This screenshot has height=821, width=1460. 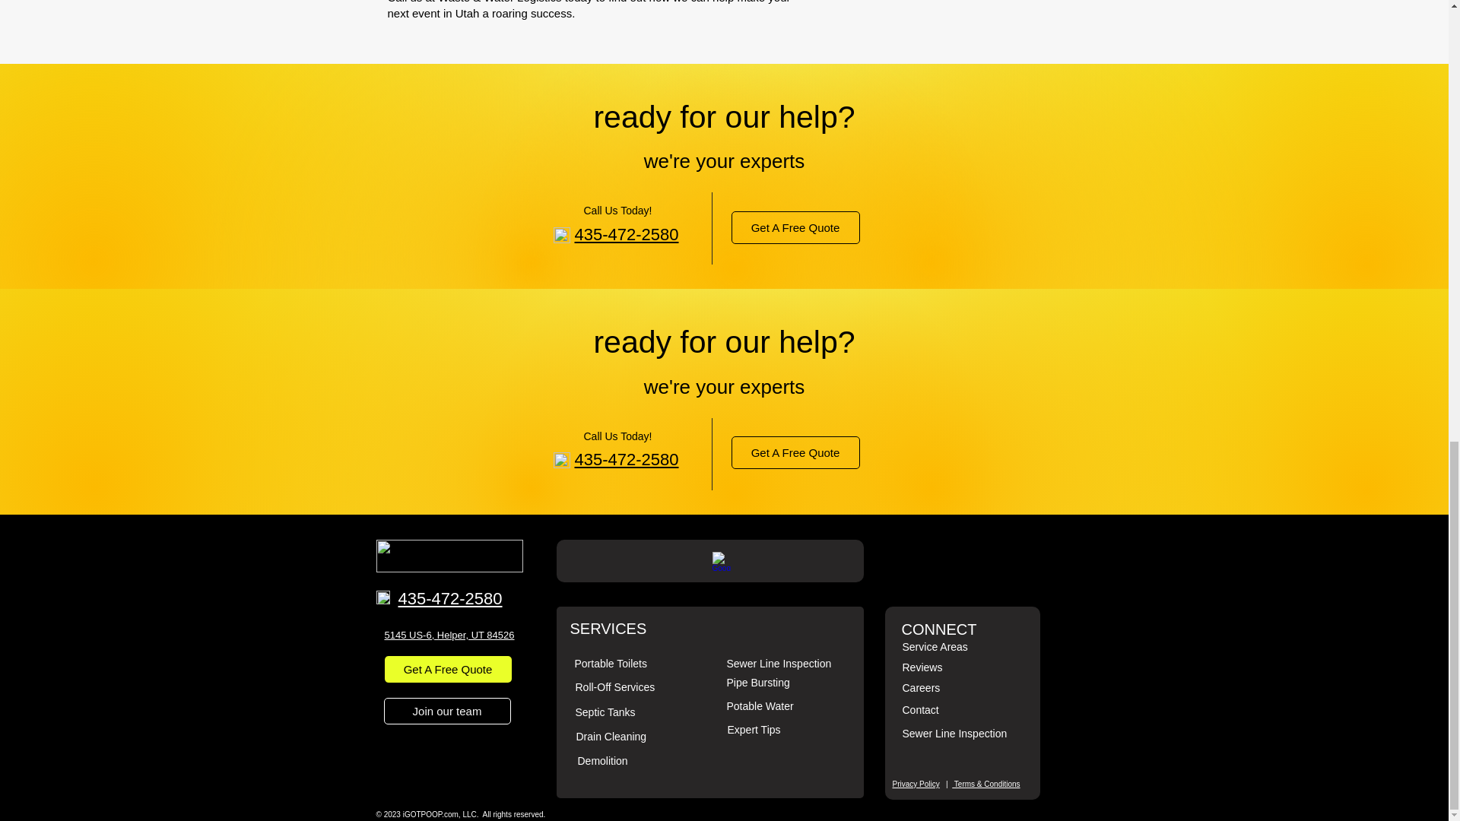 What do you see at coordinates (916, 784) in the screenshot?
I see `Privacy Policy` at bounding box center [916, 784].